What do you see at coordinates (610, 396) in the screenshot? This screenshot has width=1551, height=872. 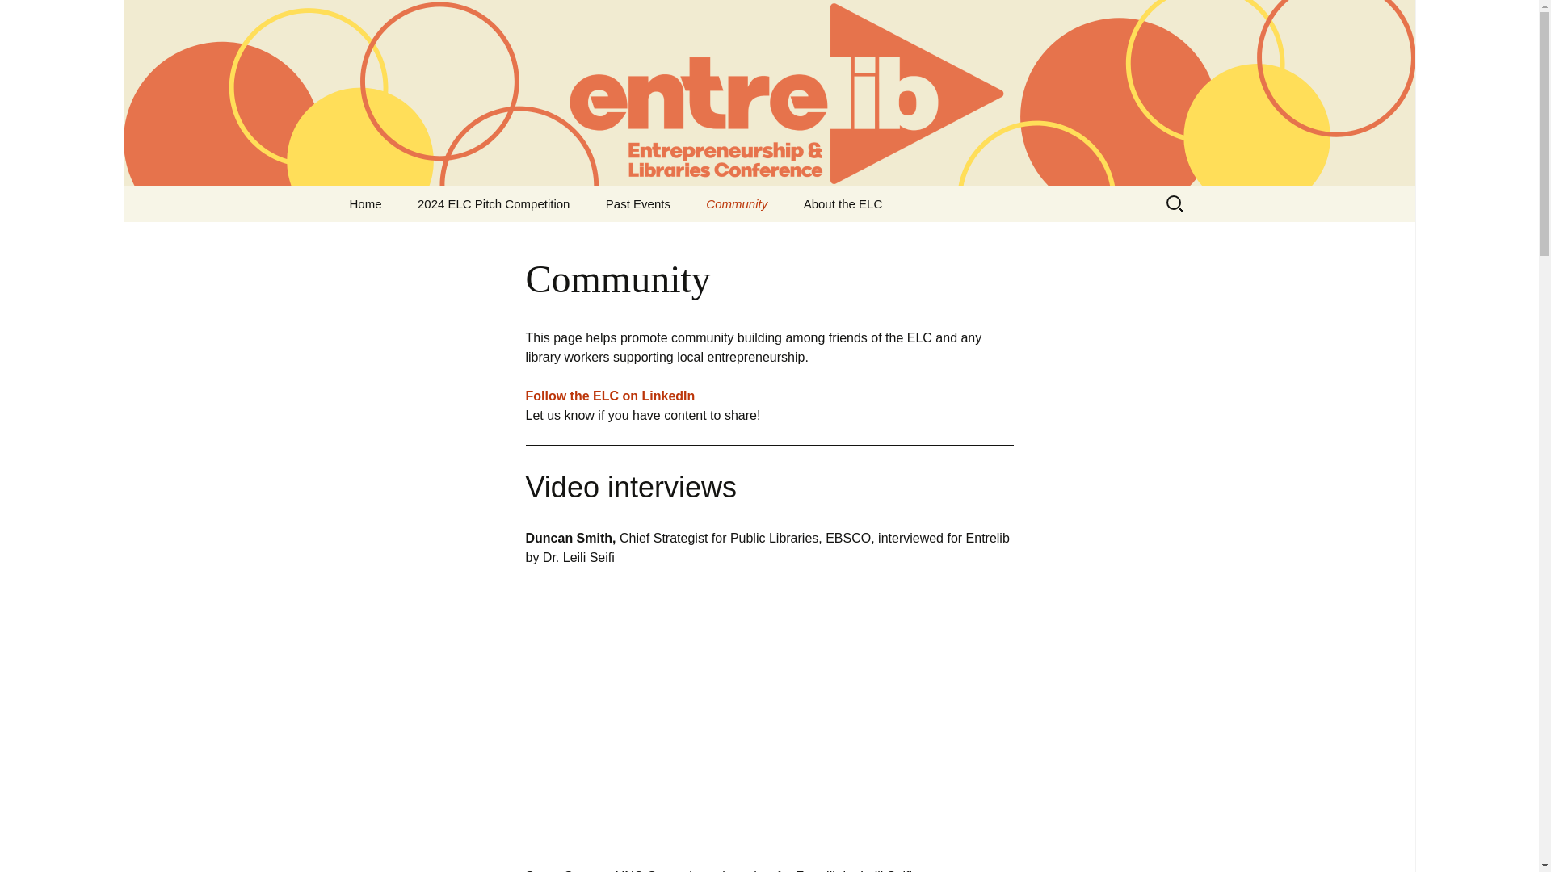 I see `Follow the ELC on LinkedIn` at bounding box center [610, 396].